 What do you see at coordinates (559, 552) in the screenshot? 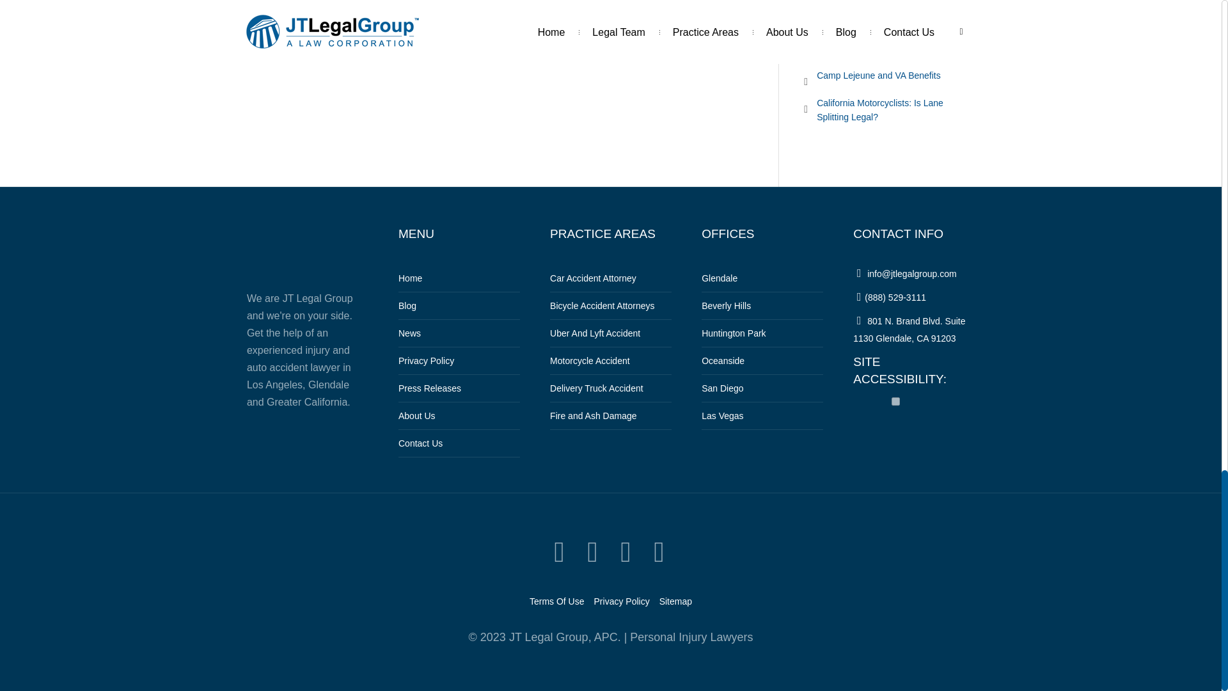
I see `Twitter` at bounding box center [559, 552].